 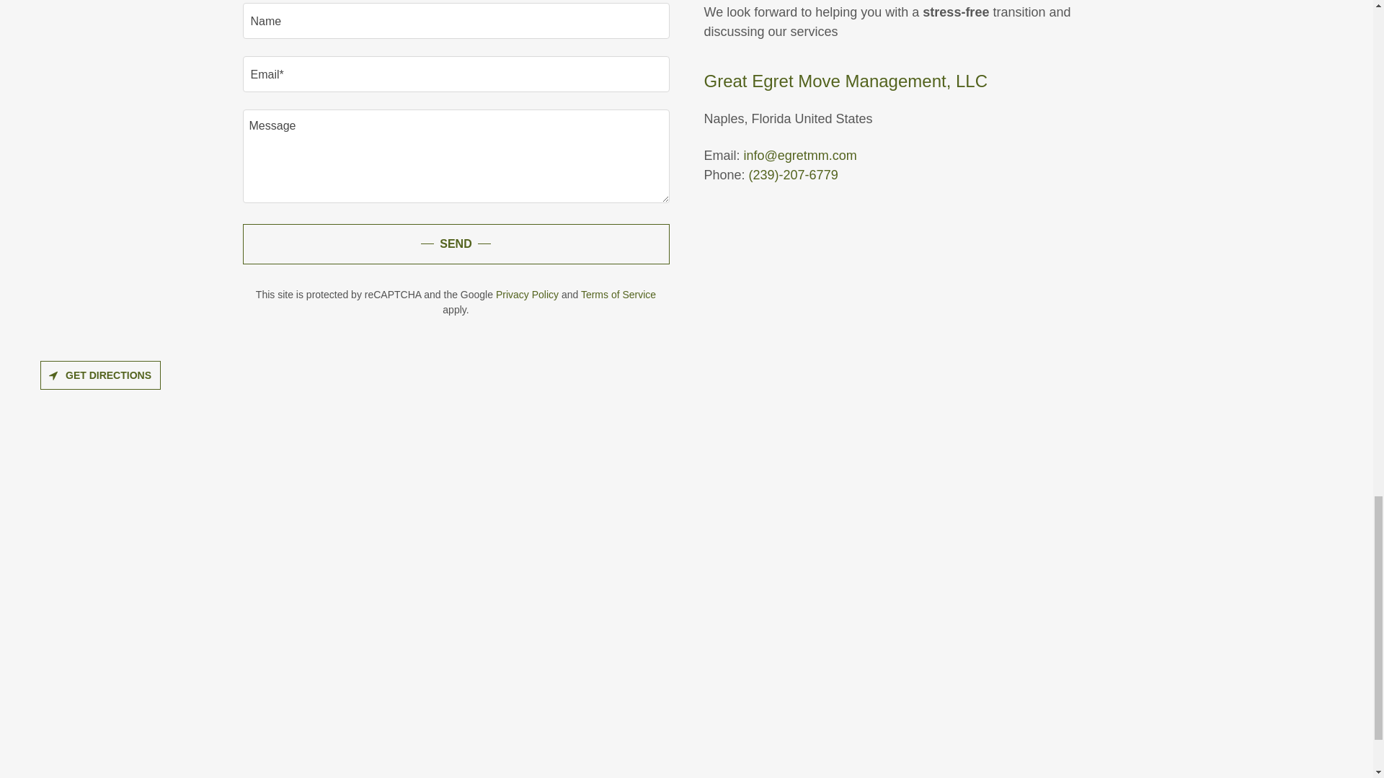 What do you see at coordinates (99, 375) in the screenshot?
I see `GET DIRECTIONS` at bounding box center [99, 375].